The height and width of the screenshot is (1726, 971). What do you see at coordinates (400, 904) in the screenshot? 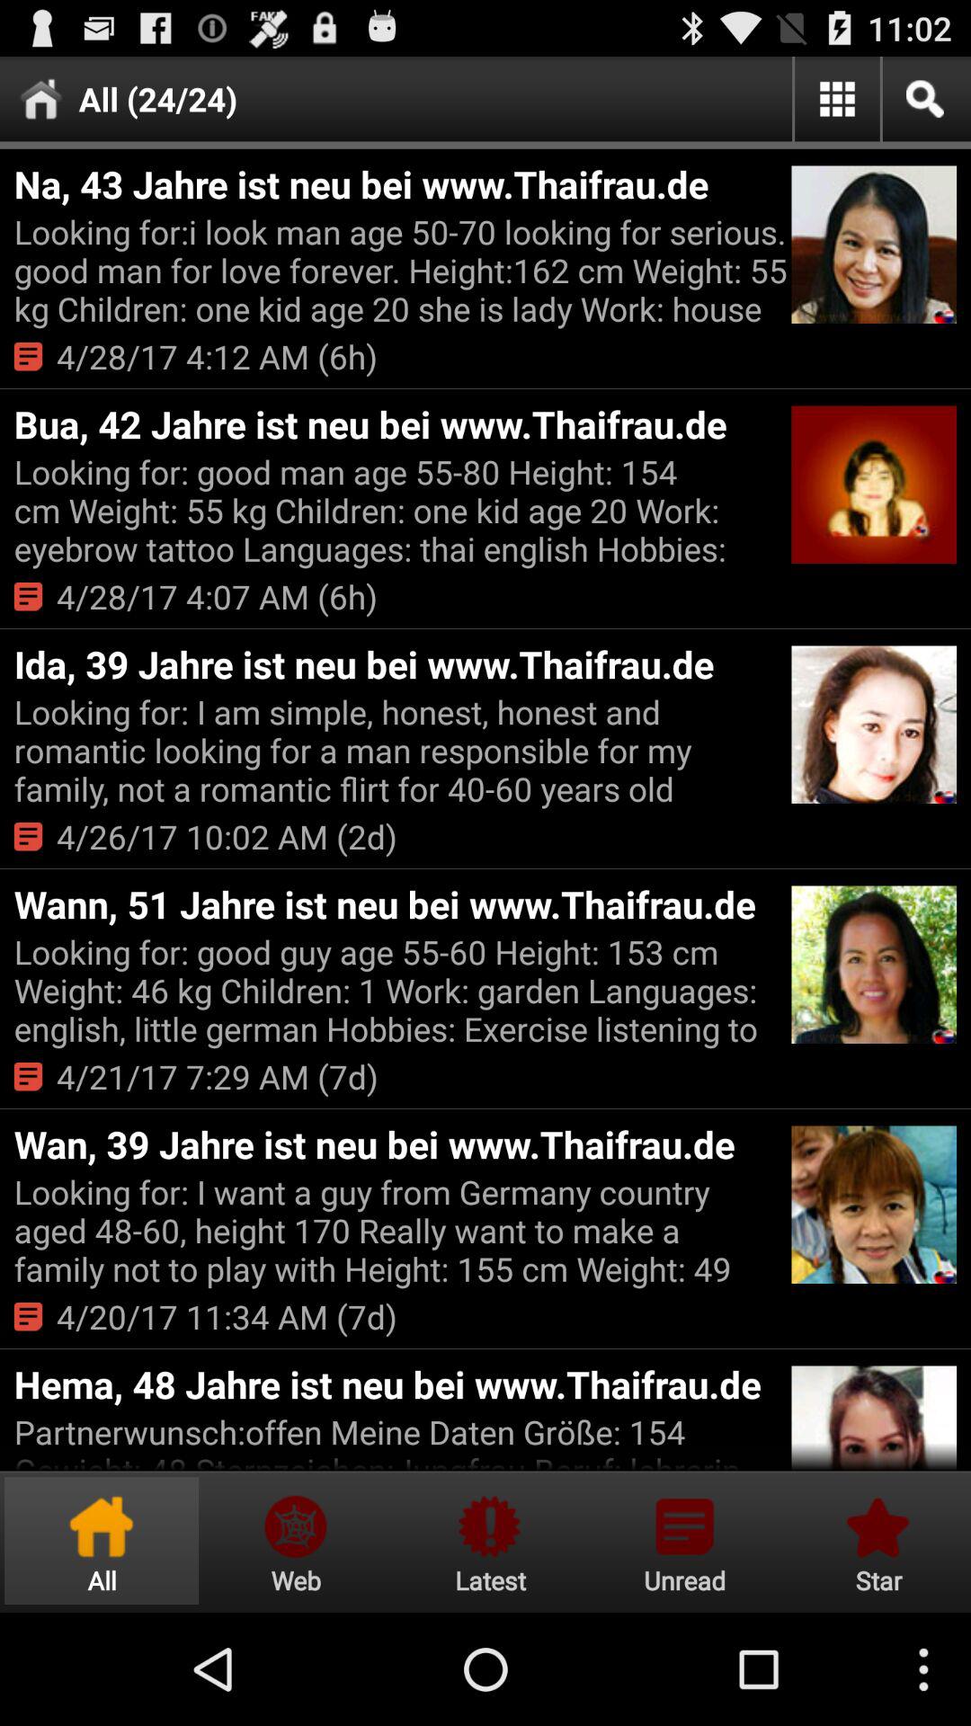
I see `open the wann 51 jahre item` at bounding box center [400, 904].